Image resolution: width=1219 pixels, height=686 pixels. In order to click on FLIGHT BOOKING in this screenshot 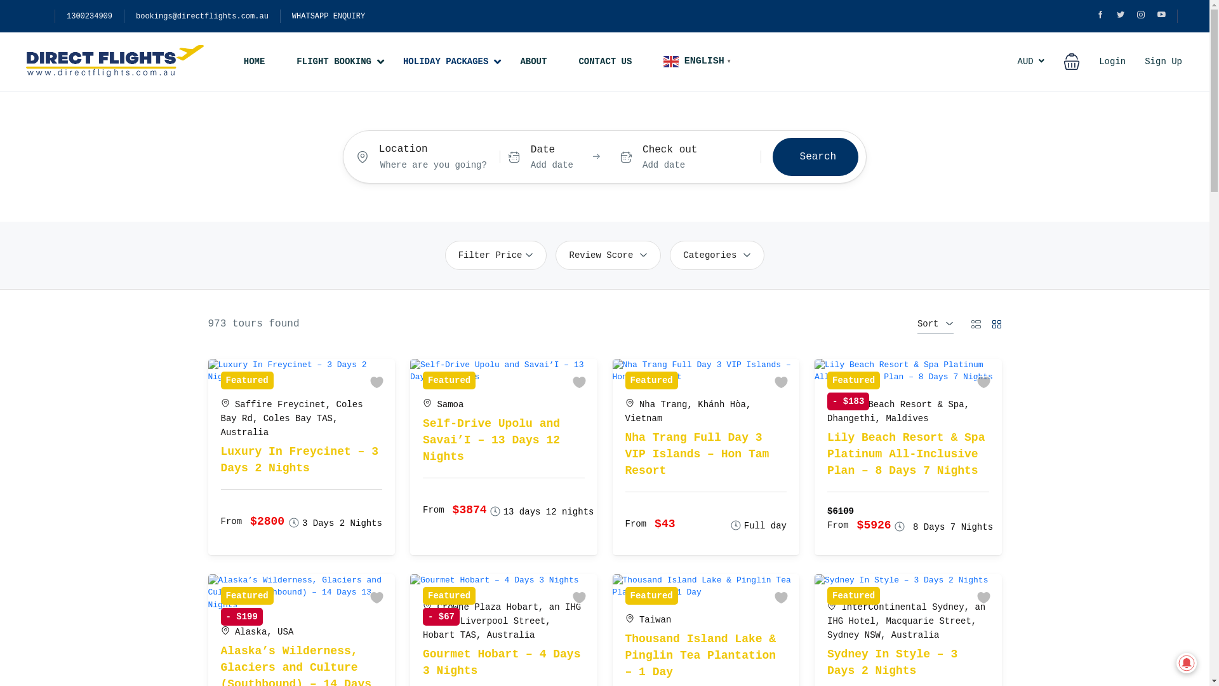, I will do `click(334, 62)`.